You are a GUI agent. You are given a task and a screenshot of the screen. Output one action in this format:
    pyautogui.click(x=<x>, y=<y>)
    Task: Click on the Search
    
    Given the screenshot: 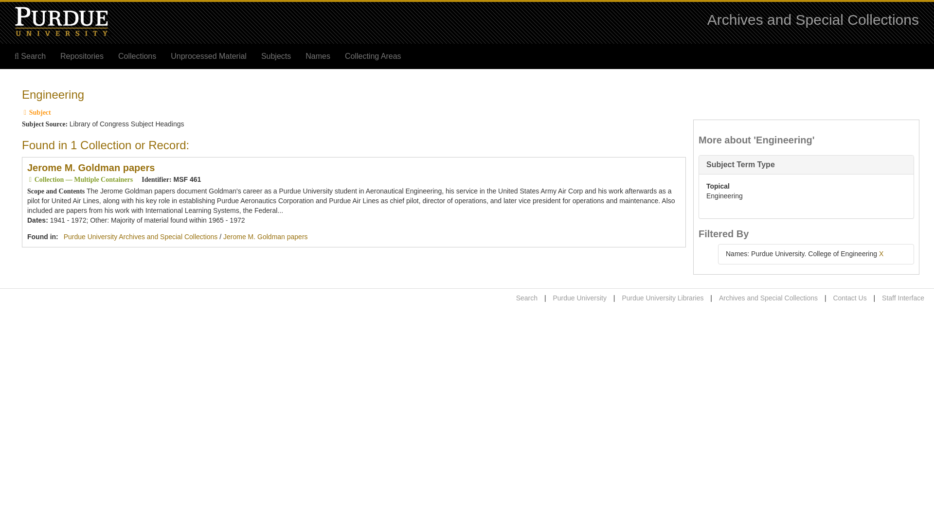 What is the action you would take?
    pyautogui.click(x=30, y=56)
    